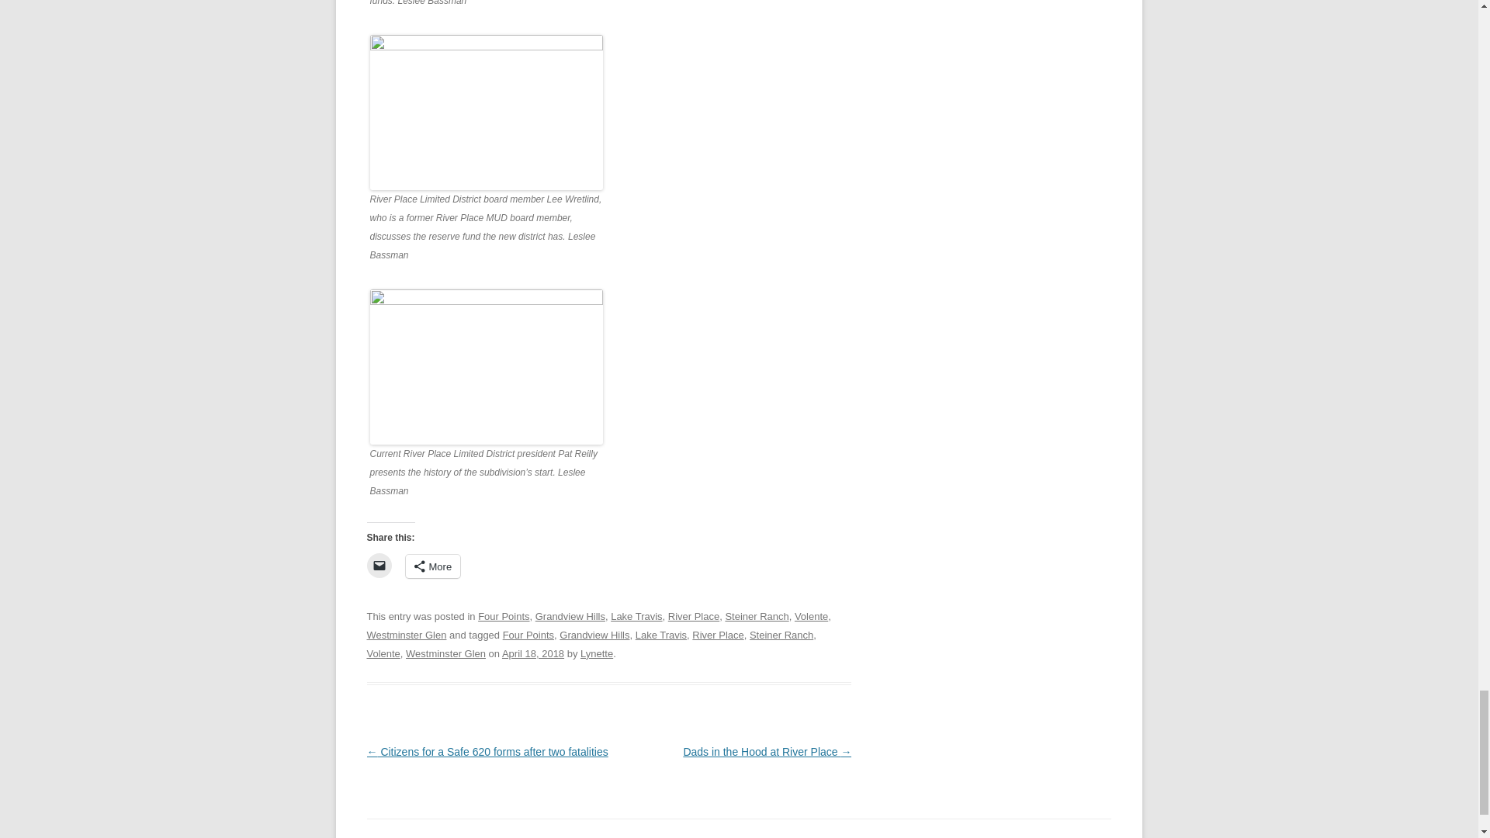 This screenshot has height=838, width=1490. What do you see at coordinates (503, 616) in the screenshot?
I see `Four Points` at bounding box center [503, 616].